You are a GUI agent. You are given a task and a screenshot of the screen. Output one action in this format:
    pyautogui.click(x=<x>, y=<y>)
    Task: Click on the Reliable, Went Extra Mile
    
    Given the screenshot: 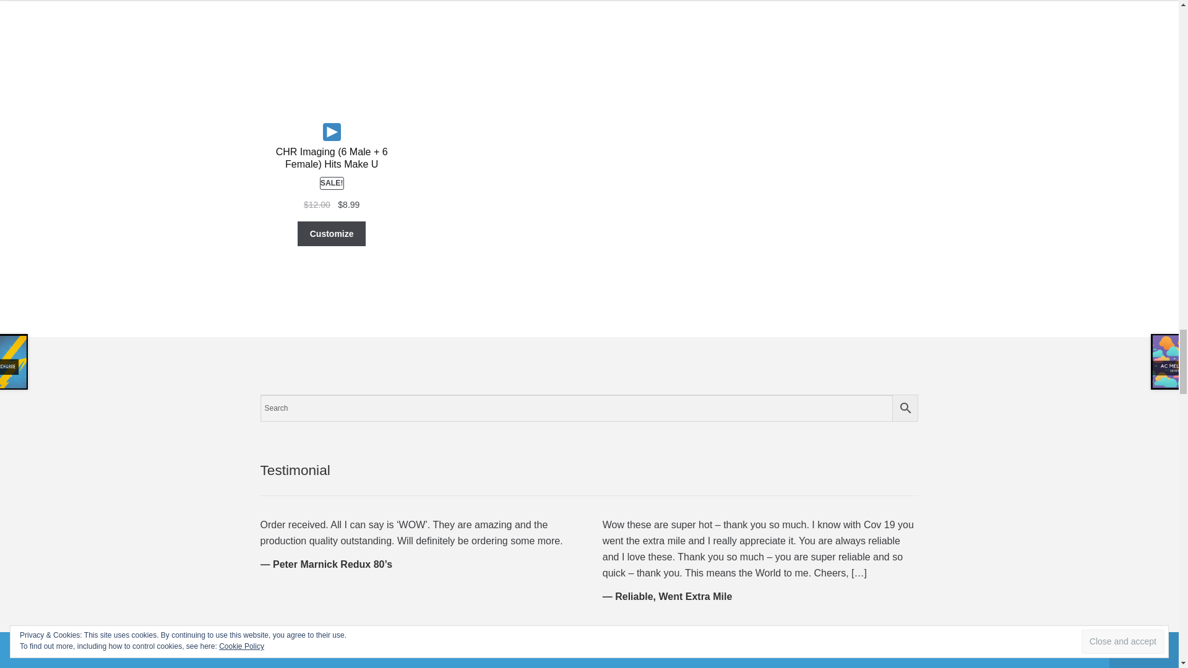 What is the action you would take?
    pyautogui.click(x=673, y=596)
    